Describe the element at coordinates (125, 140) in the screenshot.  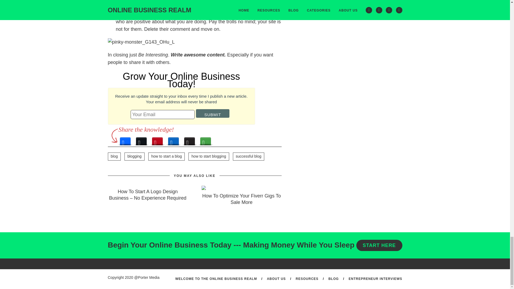
I see `Facebook` at that location.